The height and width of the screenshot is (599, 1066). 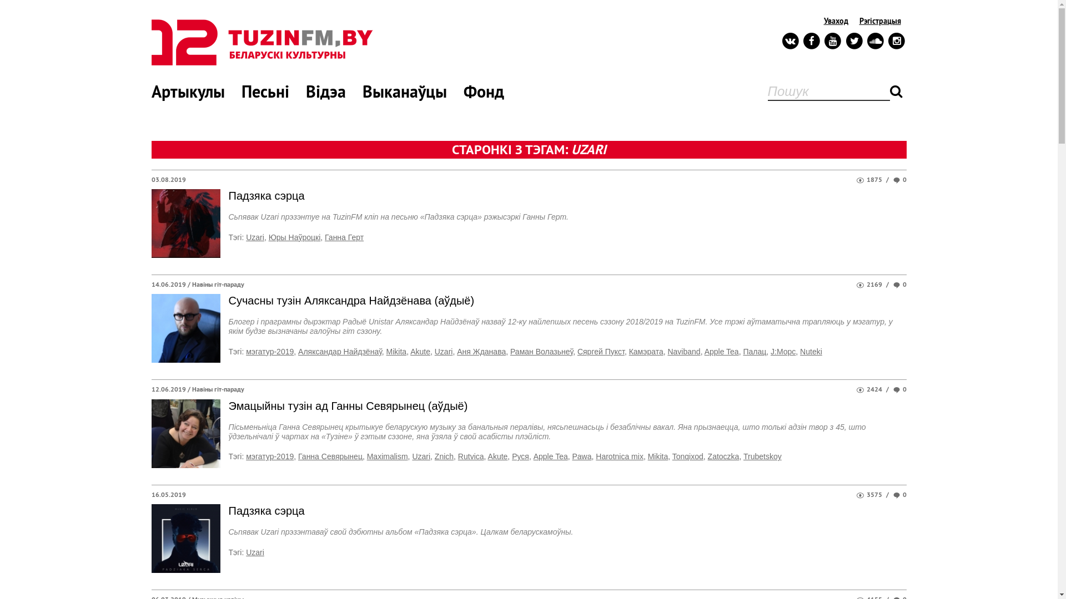 What do you see at coordinates (444, 352) in the screenshot?
I see `Uzari` at bounding box center [444, 352].